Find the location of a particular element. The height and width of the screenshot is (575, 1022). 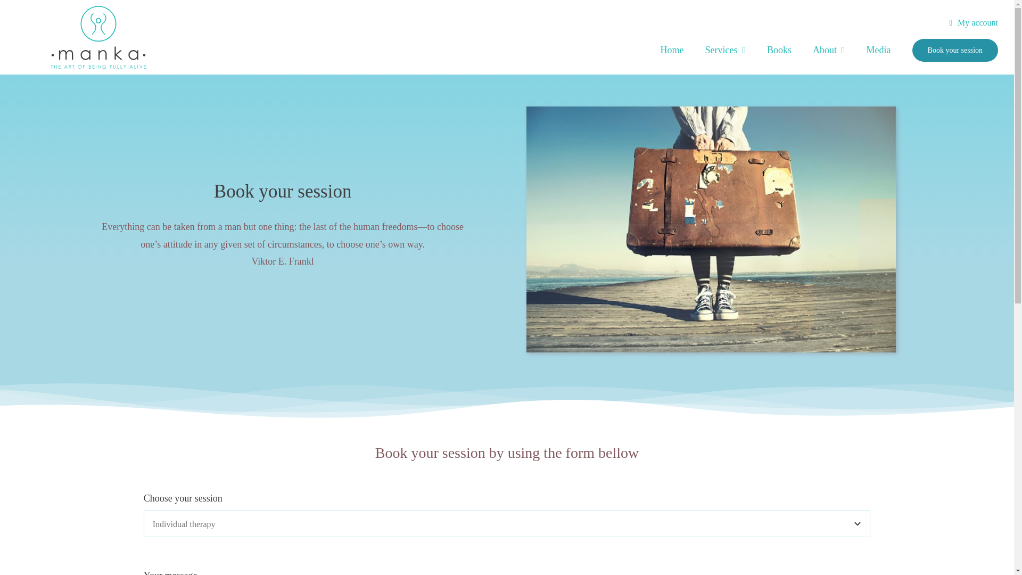

Services is located at coordinates (725, 50).